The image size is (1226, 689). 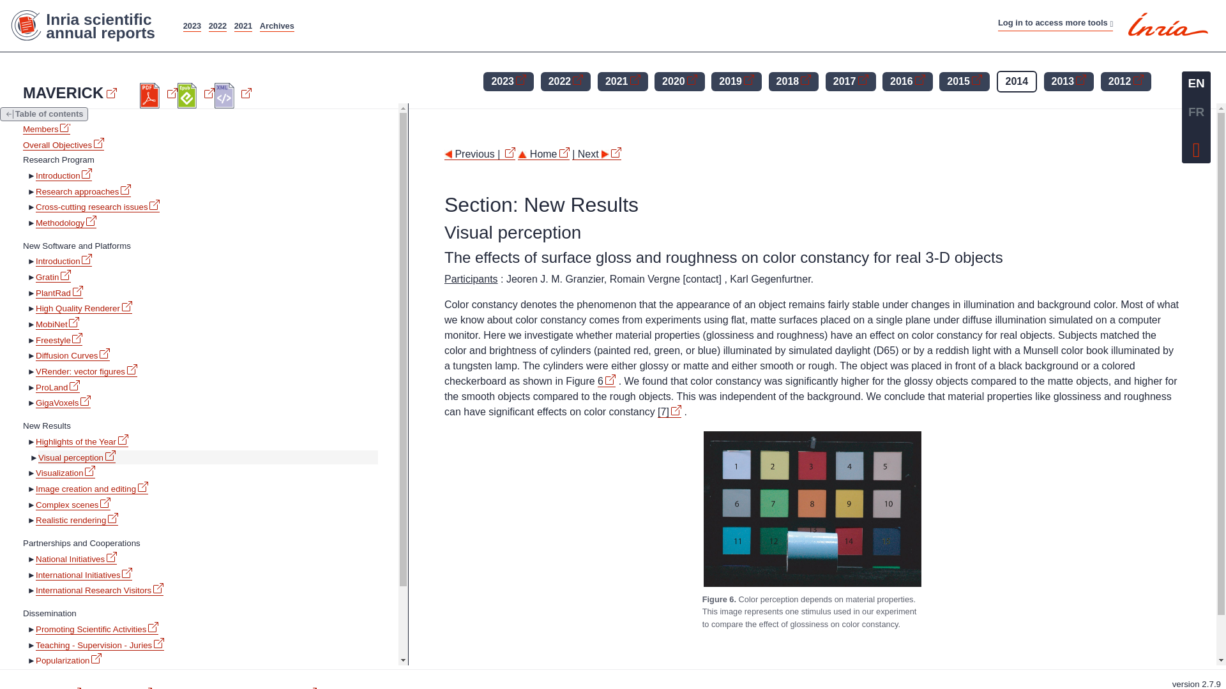 I want to click on  FR: Use french language, so click(x=1196, y=112).